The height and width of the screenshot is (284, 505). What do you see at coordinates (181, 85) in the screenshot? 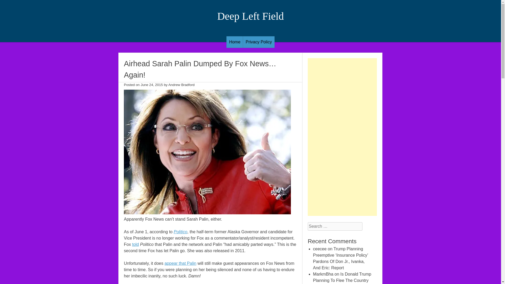
I see `Andrew Bradford` at bounding box center [181, 85].